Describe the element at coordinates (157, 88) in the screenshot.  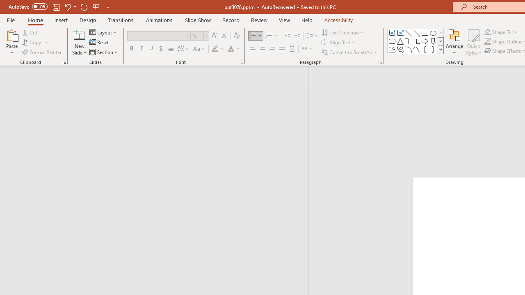
I see `Outline` at that location.